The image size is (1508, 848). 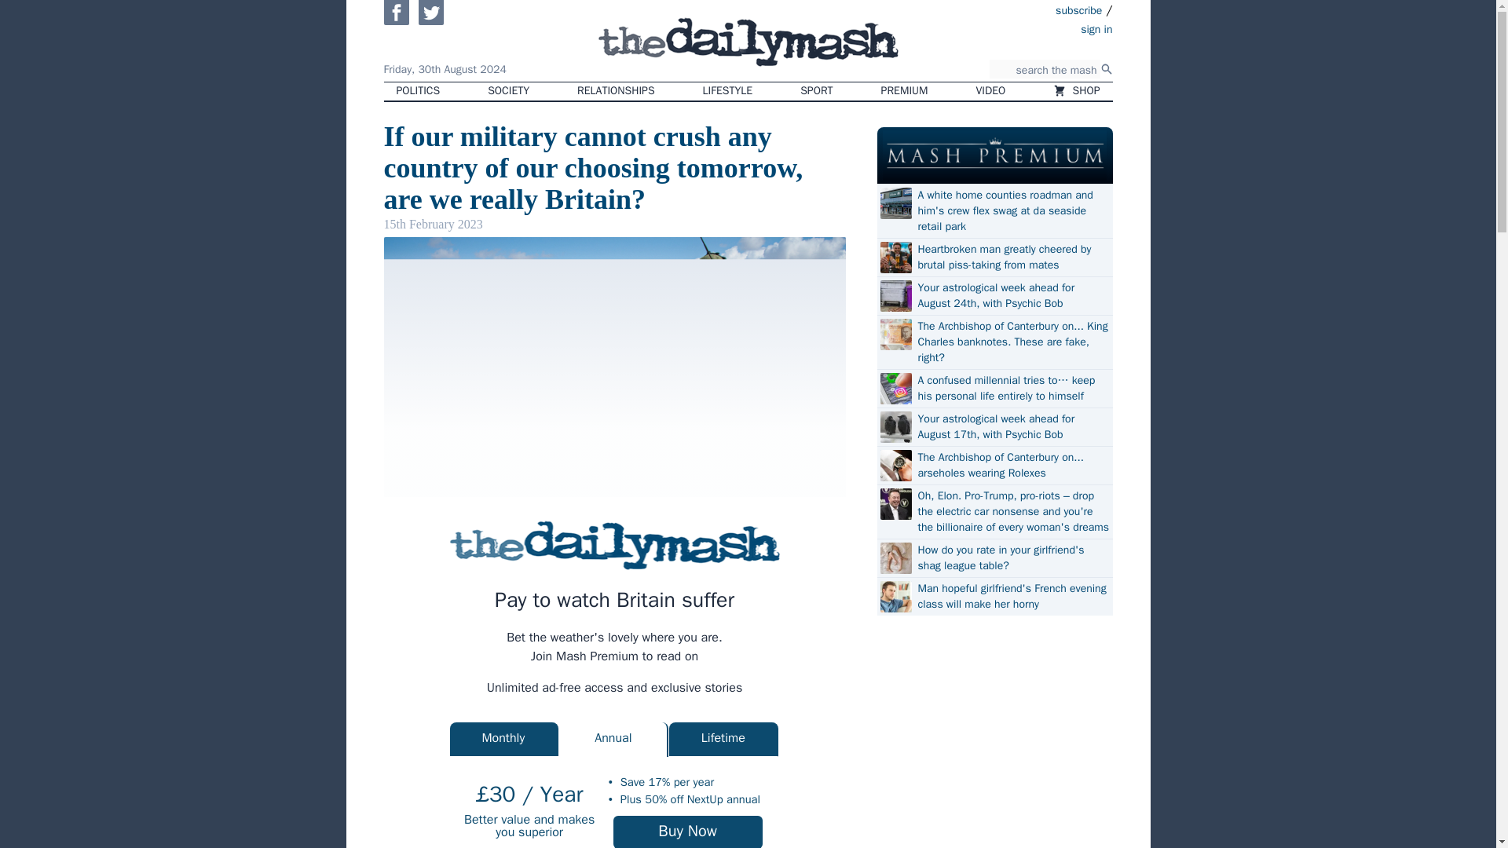 I want to click on SHOP, so click(x=1076, y=91).